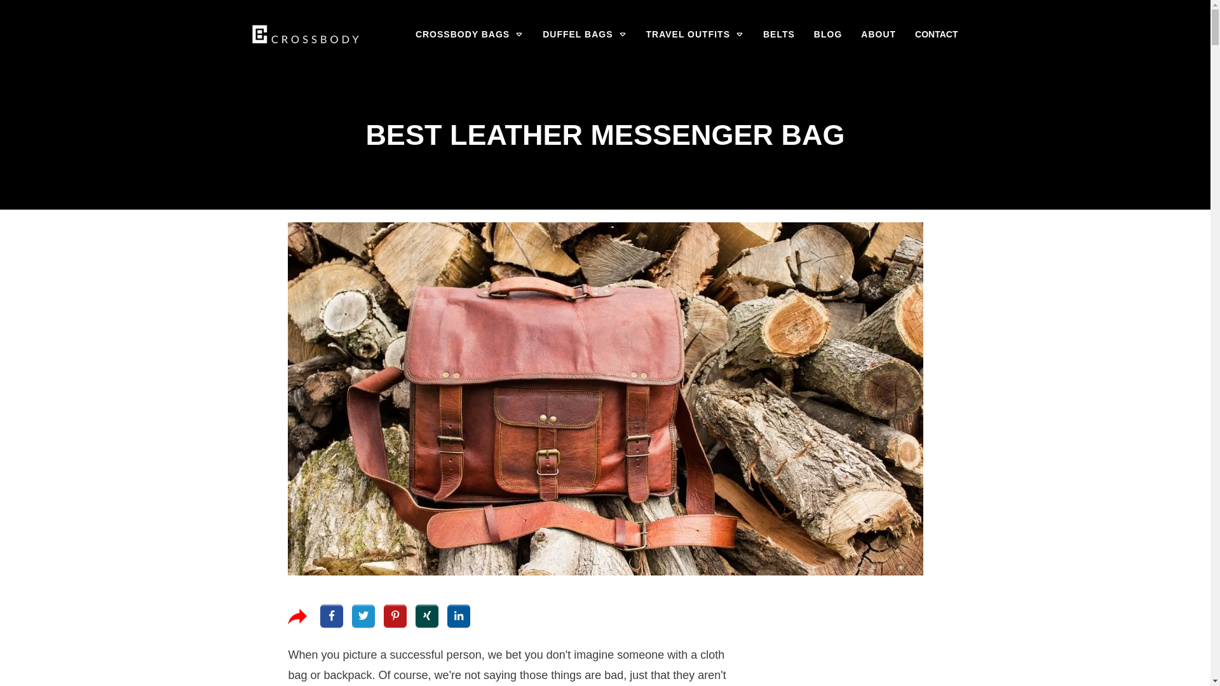  Describe the element at coordinates (779, 34) in the screenshot. I see `BELTS` at that location.